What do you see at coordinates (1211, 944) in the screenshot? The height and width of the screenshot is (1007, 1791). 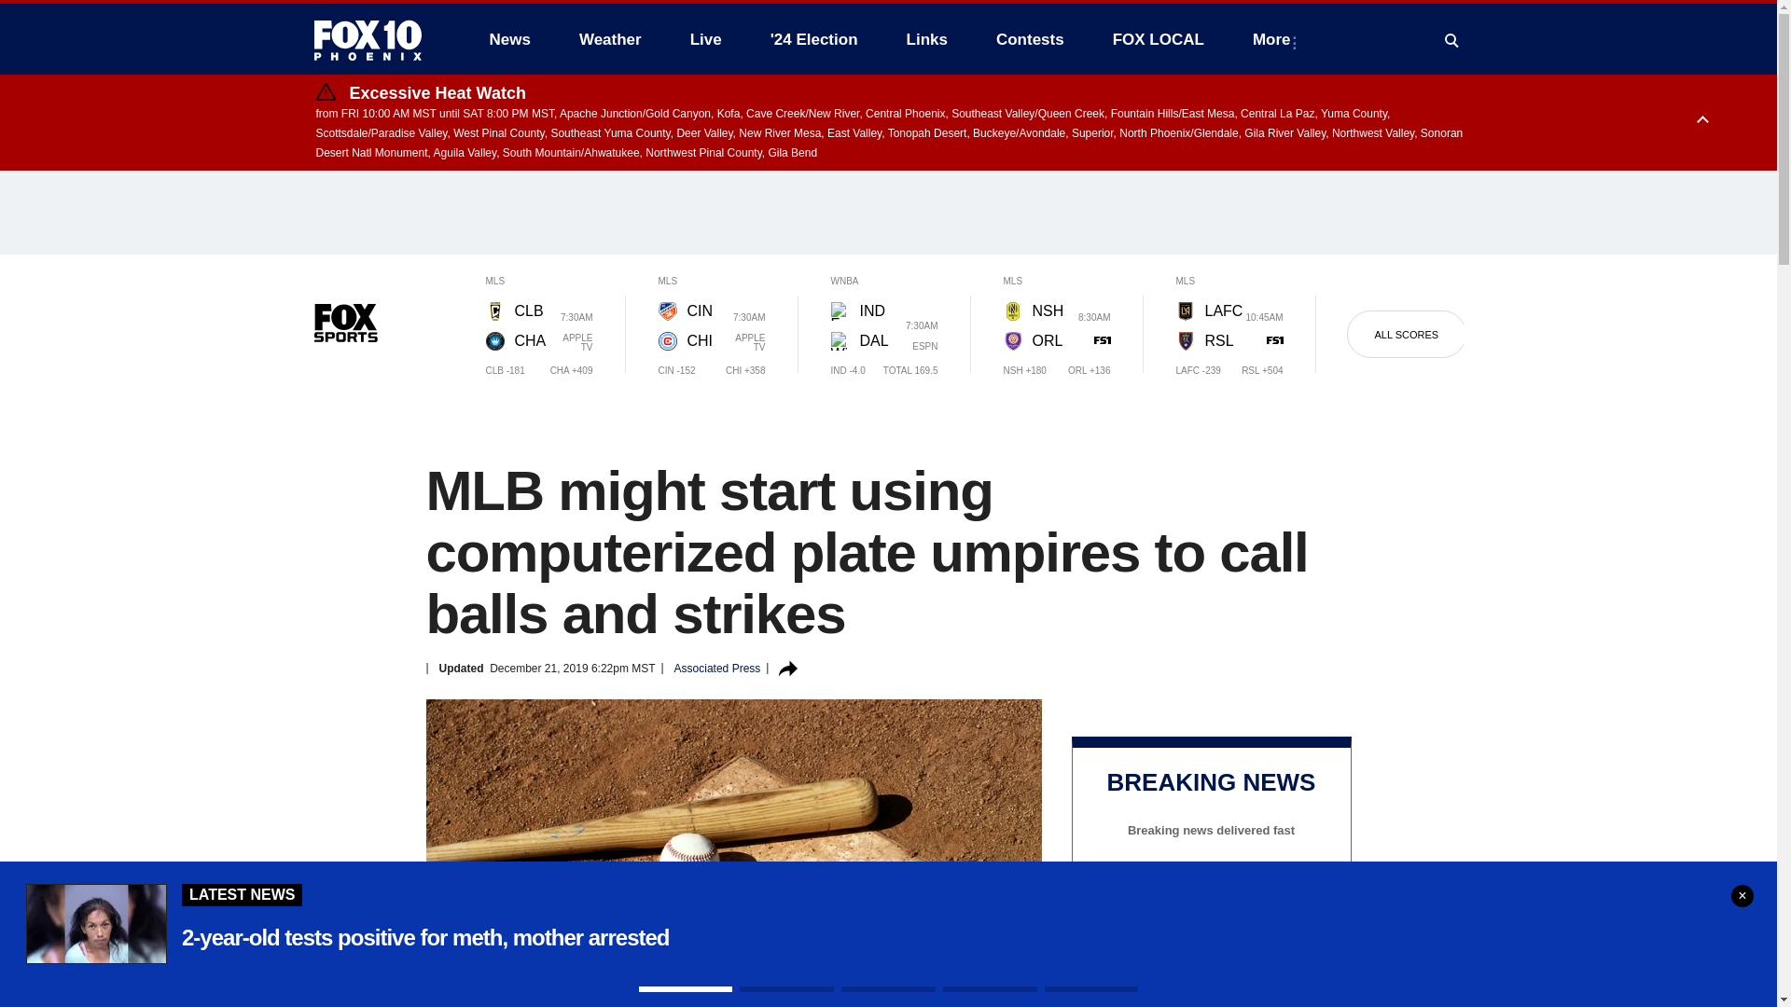 I see `Sign Up` at bounding box center [1211, 944].